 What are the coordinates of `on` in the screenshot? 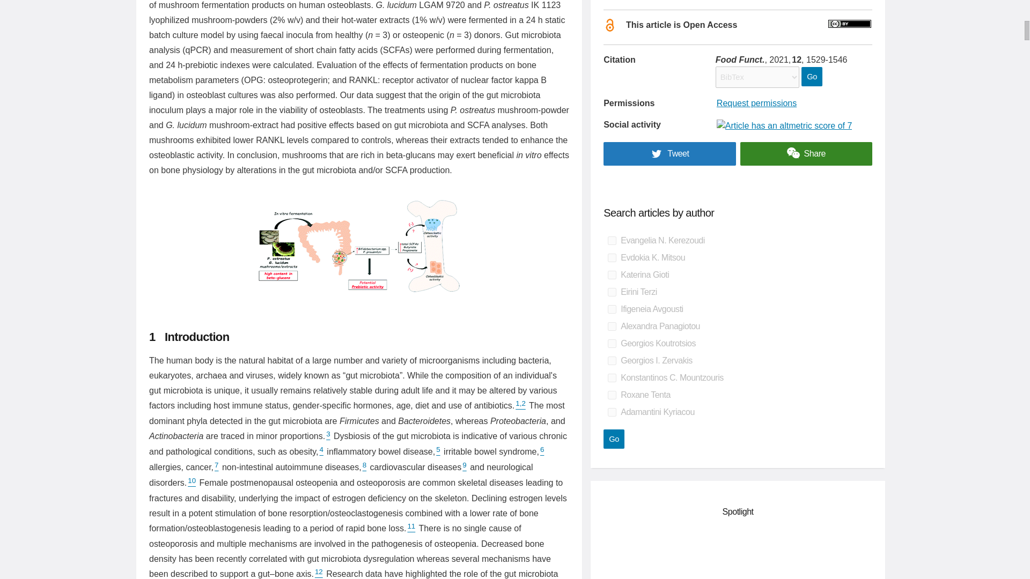 It's located at (612, 240).